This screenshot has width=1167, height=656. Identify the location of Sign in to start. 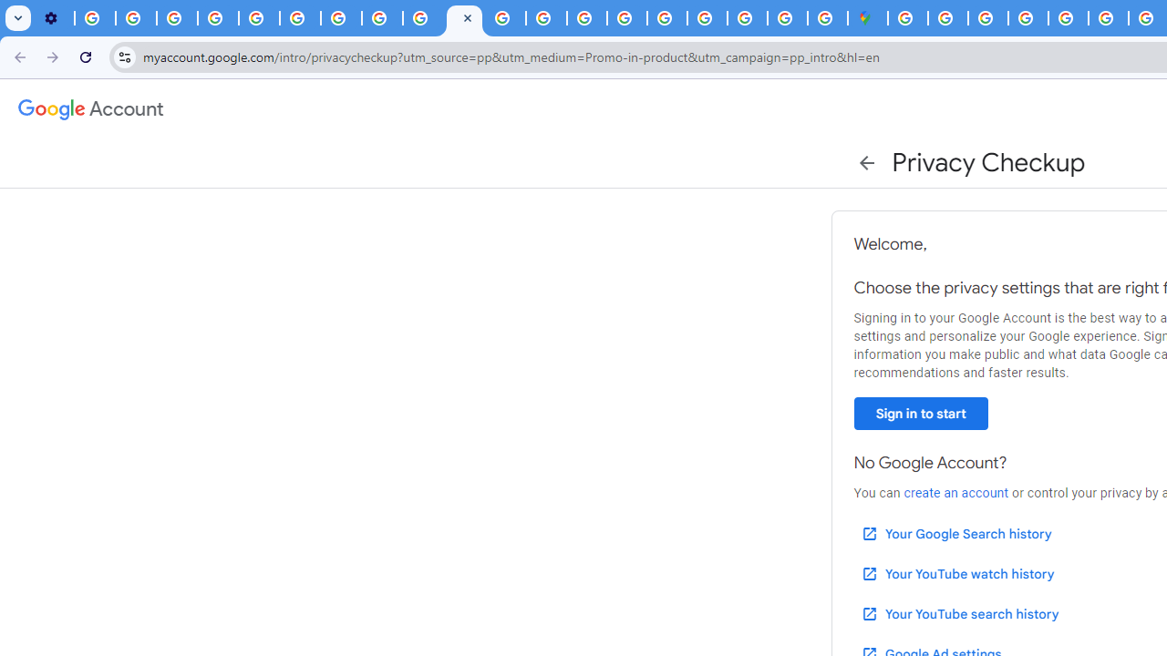
(921, 414).